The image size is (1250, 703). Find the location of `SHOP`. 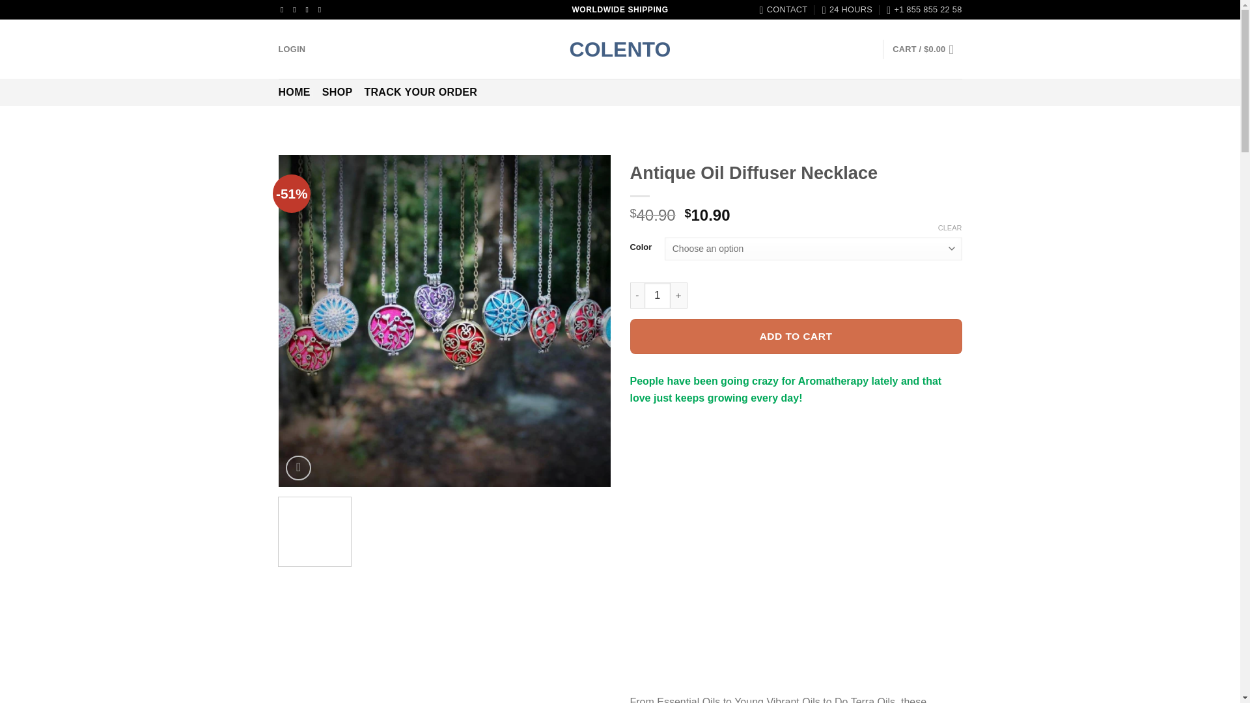

SHOP is located at coordinates (337, 92).